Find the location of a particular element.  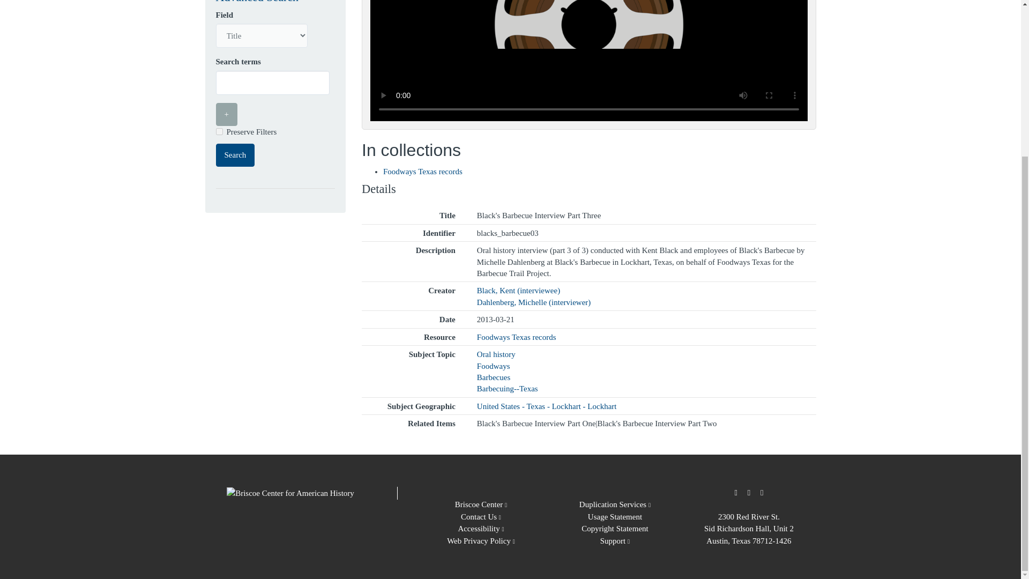

Web Privacy Policy is located at coordinates (481, 541).